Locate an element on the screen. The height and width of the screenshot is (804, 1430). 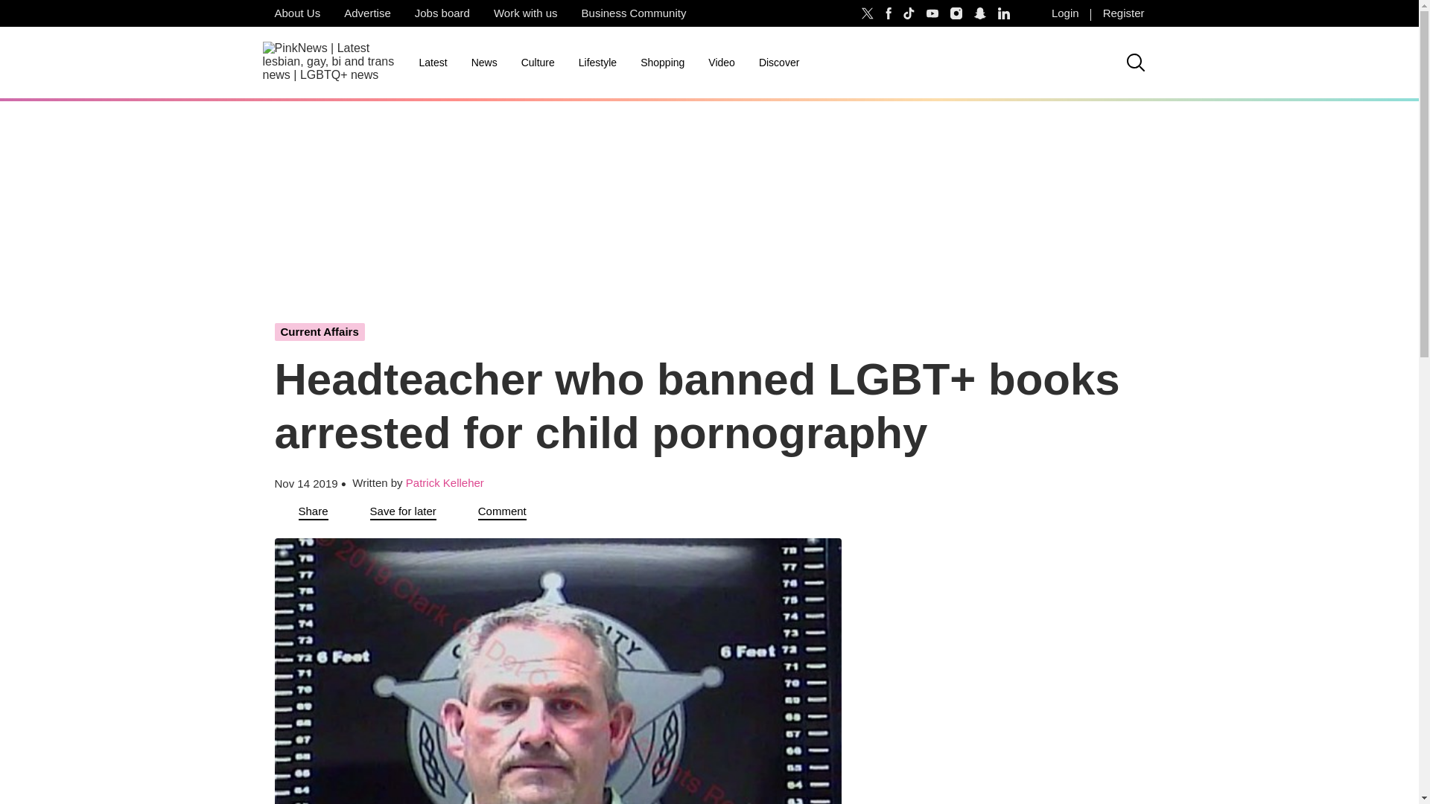
News is located at coordinates (484, 63).